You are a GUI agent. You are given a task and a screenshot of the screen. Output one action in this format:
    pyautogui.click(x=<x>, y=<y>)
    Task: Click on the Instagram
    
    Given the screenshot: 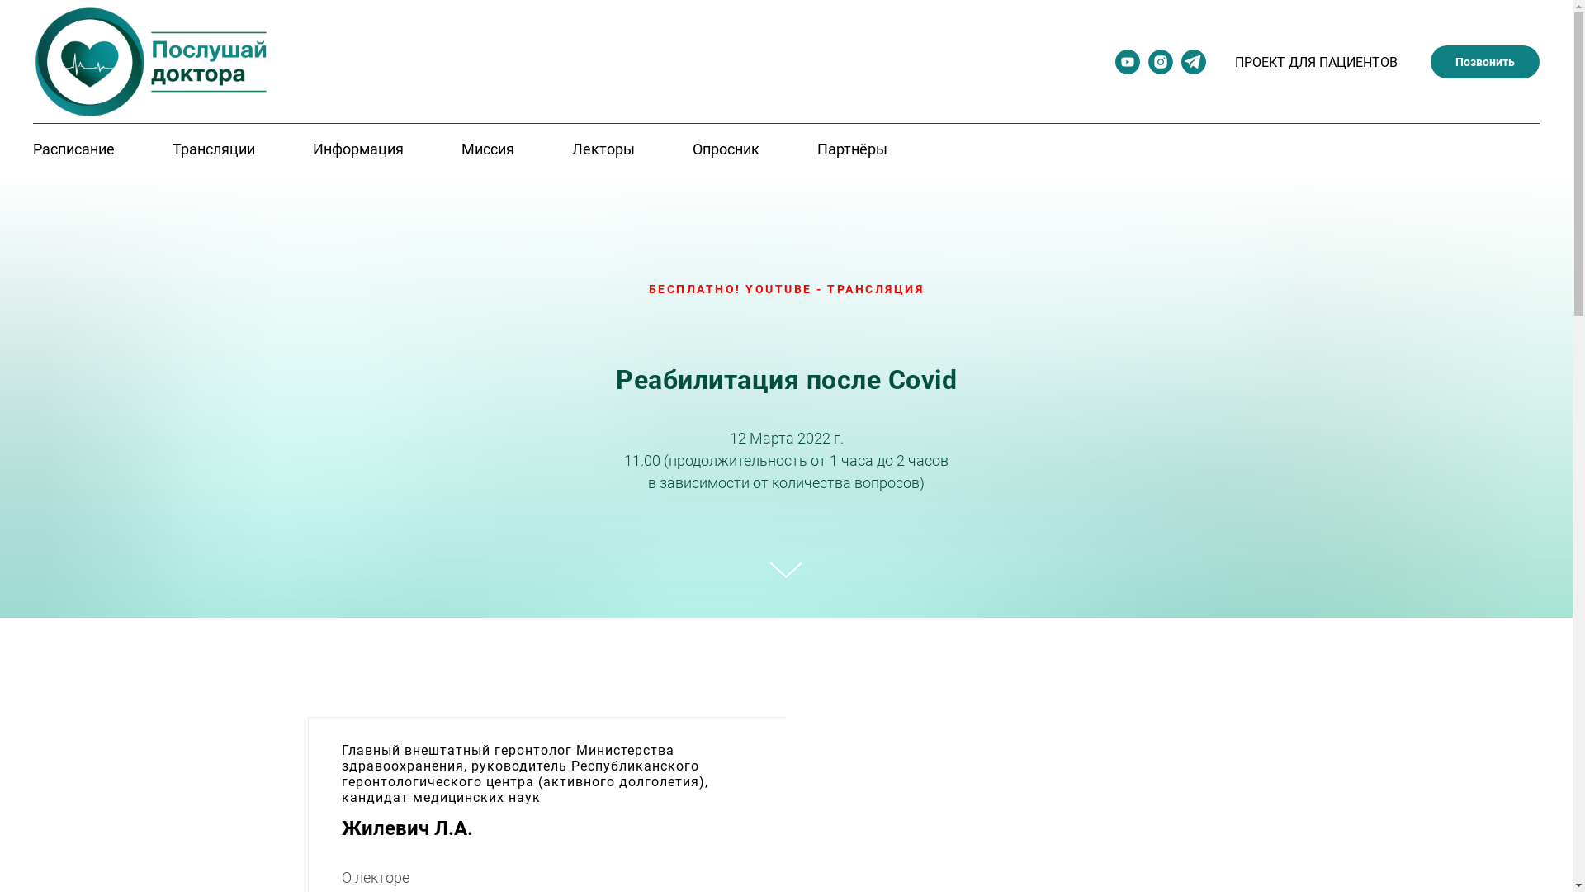 What is the action you would take?
    pyautogui.click(x=1161, y=69)
    